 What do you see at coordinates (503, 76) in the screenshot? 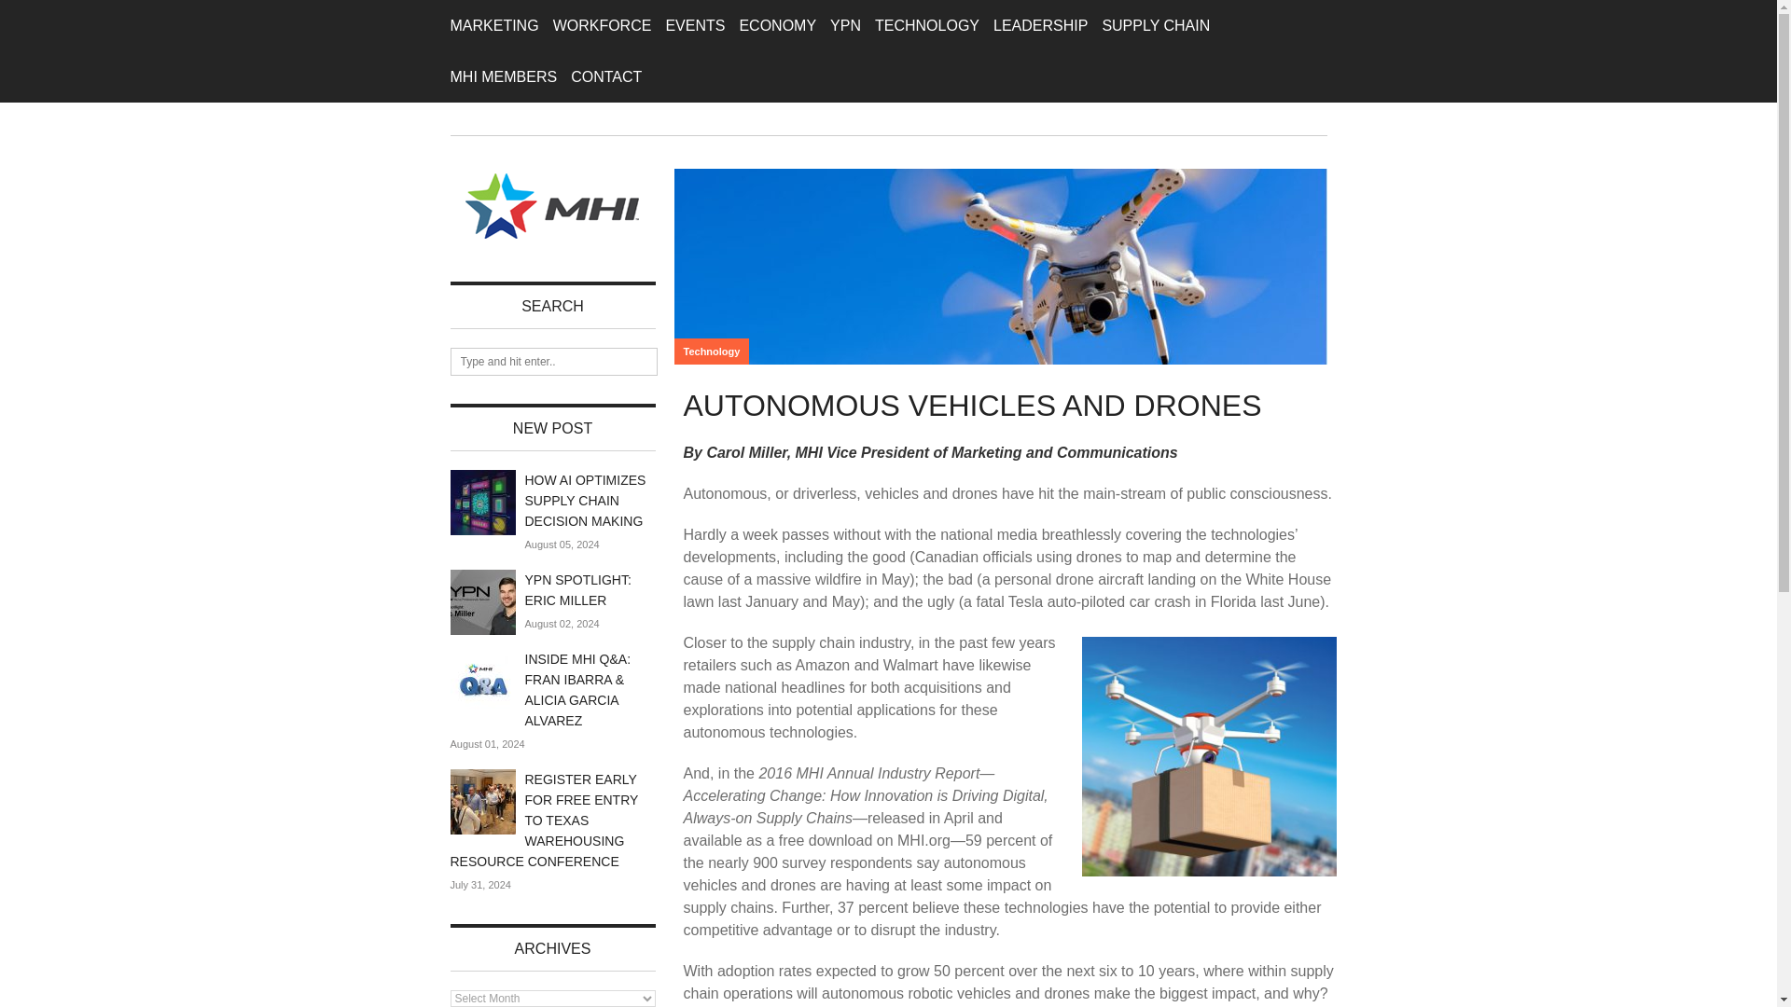
I see `MHI MEMBERS` at bounding box center [503, 76].